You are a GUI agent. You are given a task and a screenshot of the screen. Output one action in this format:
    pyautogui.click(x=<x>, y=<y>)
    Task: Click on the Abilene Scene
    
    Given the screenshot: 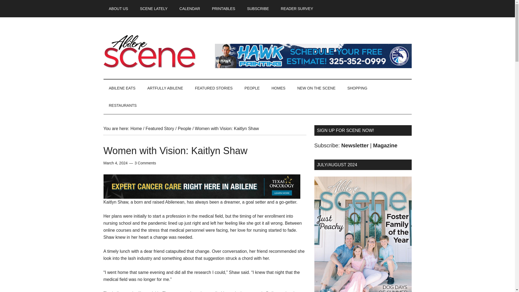 What is the action you would take?
    pyautogui.click(x=155, y=51)
    